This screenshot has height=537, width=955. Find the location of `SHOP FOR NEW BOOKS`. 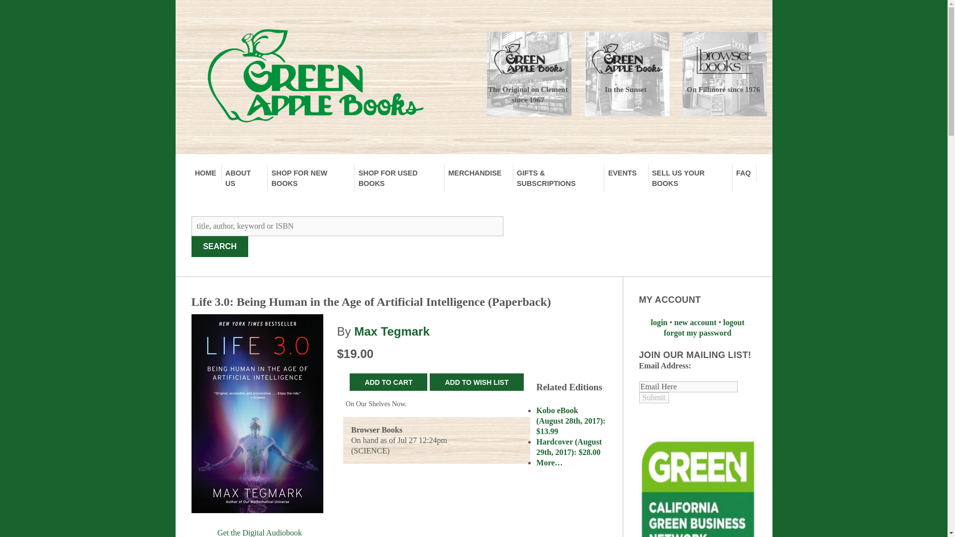

SHOP FOR NEW BOOKS is located at coordinates (310, 178).